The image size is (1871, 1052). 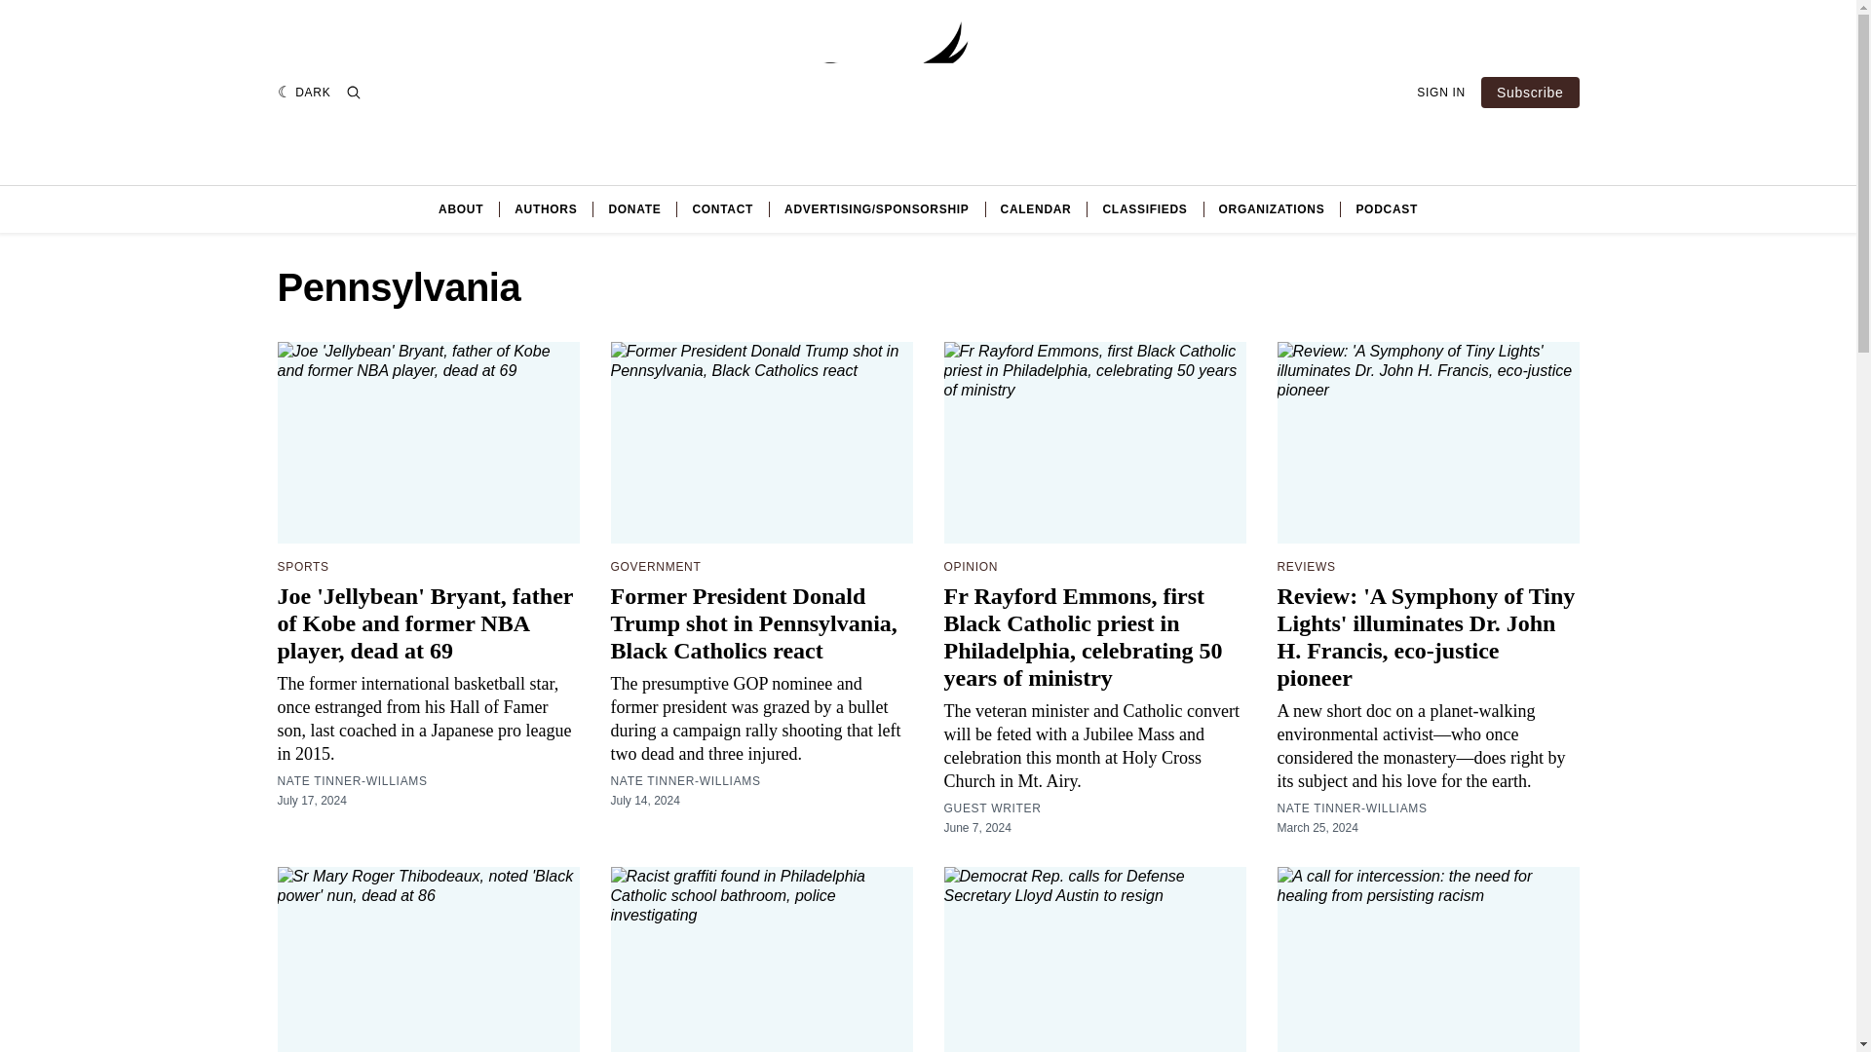 What do you see at coordinates (304, 92) in the screenshot?
I see `DARK` at bounding box center [304, 92].